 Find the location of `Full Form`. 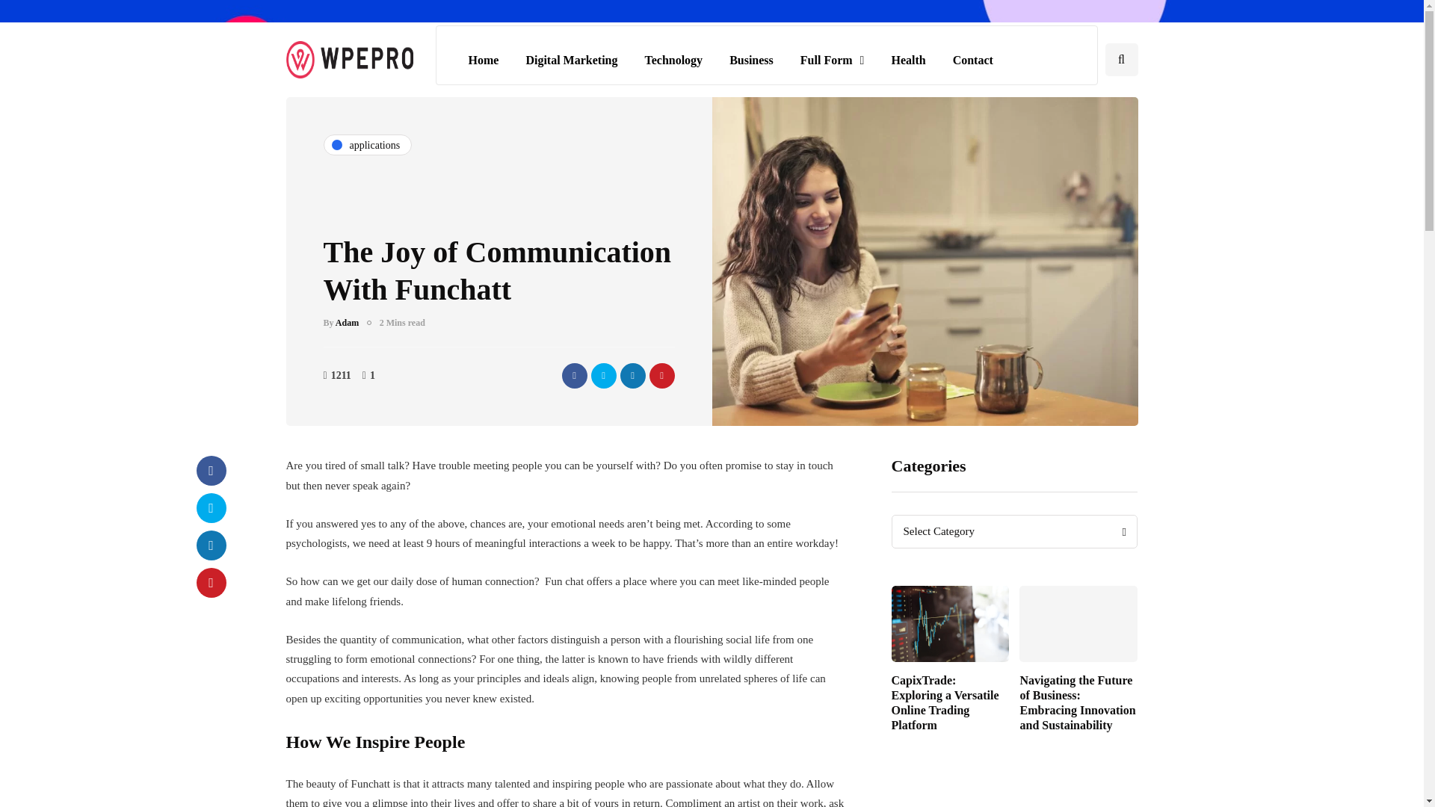

Full Form is located at coordinates (833, 60).